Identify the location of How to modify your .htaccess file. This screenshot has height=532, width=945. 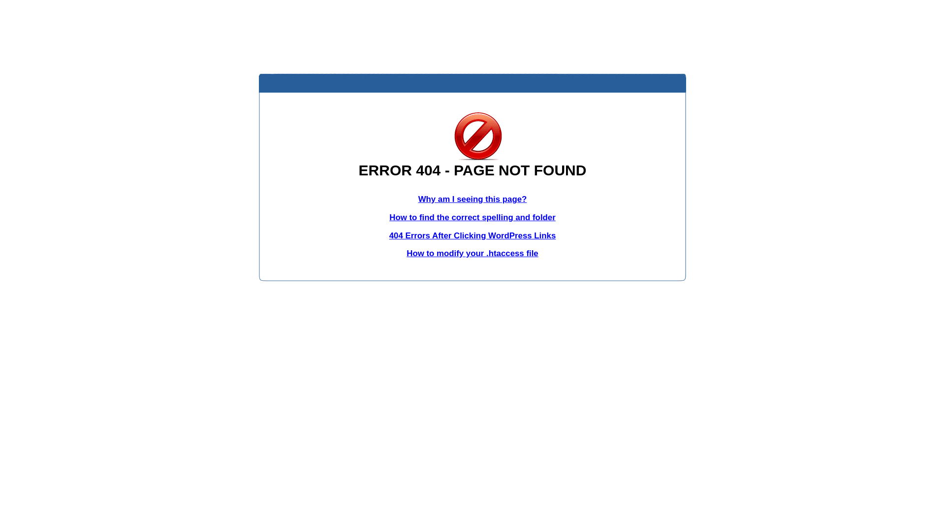
(472, 253).